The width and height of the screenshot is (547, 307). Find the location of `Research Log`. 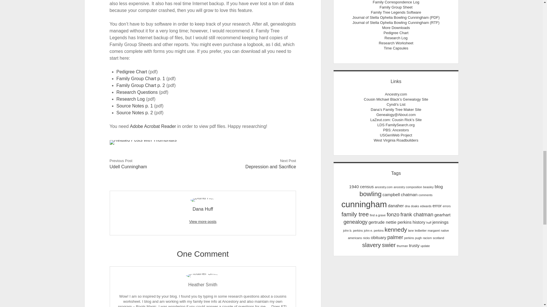

Research Log is located at coordinates (130, 99).